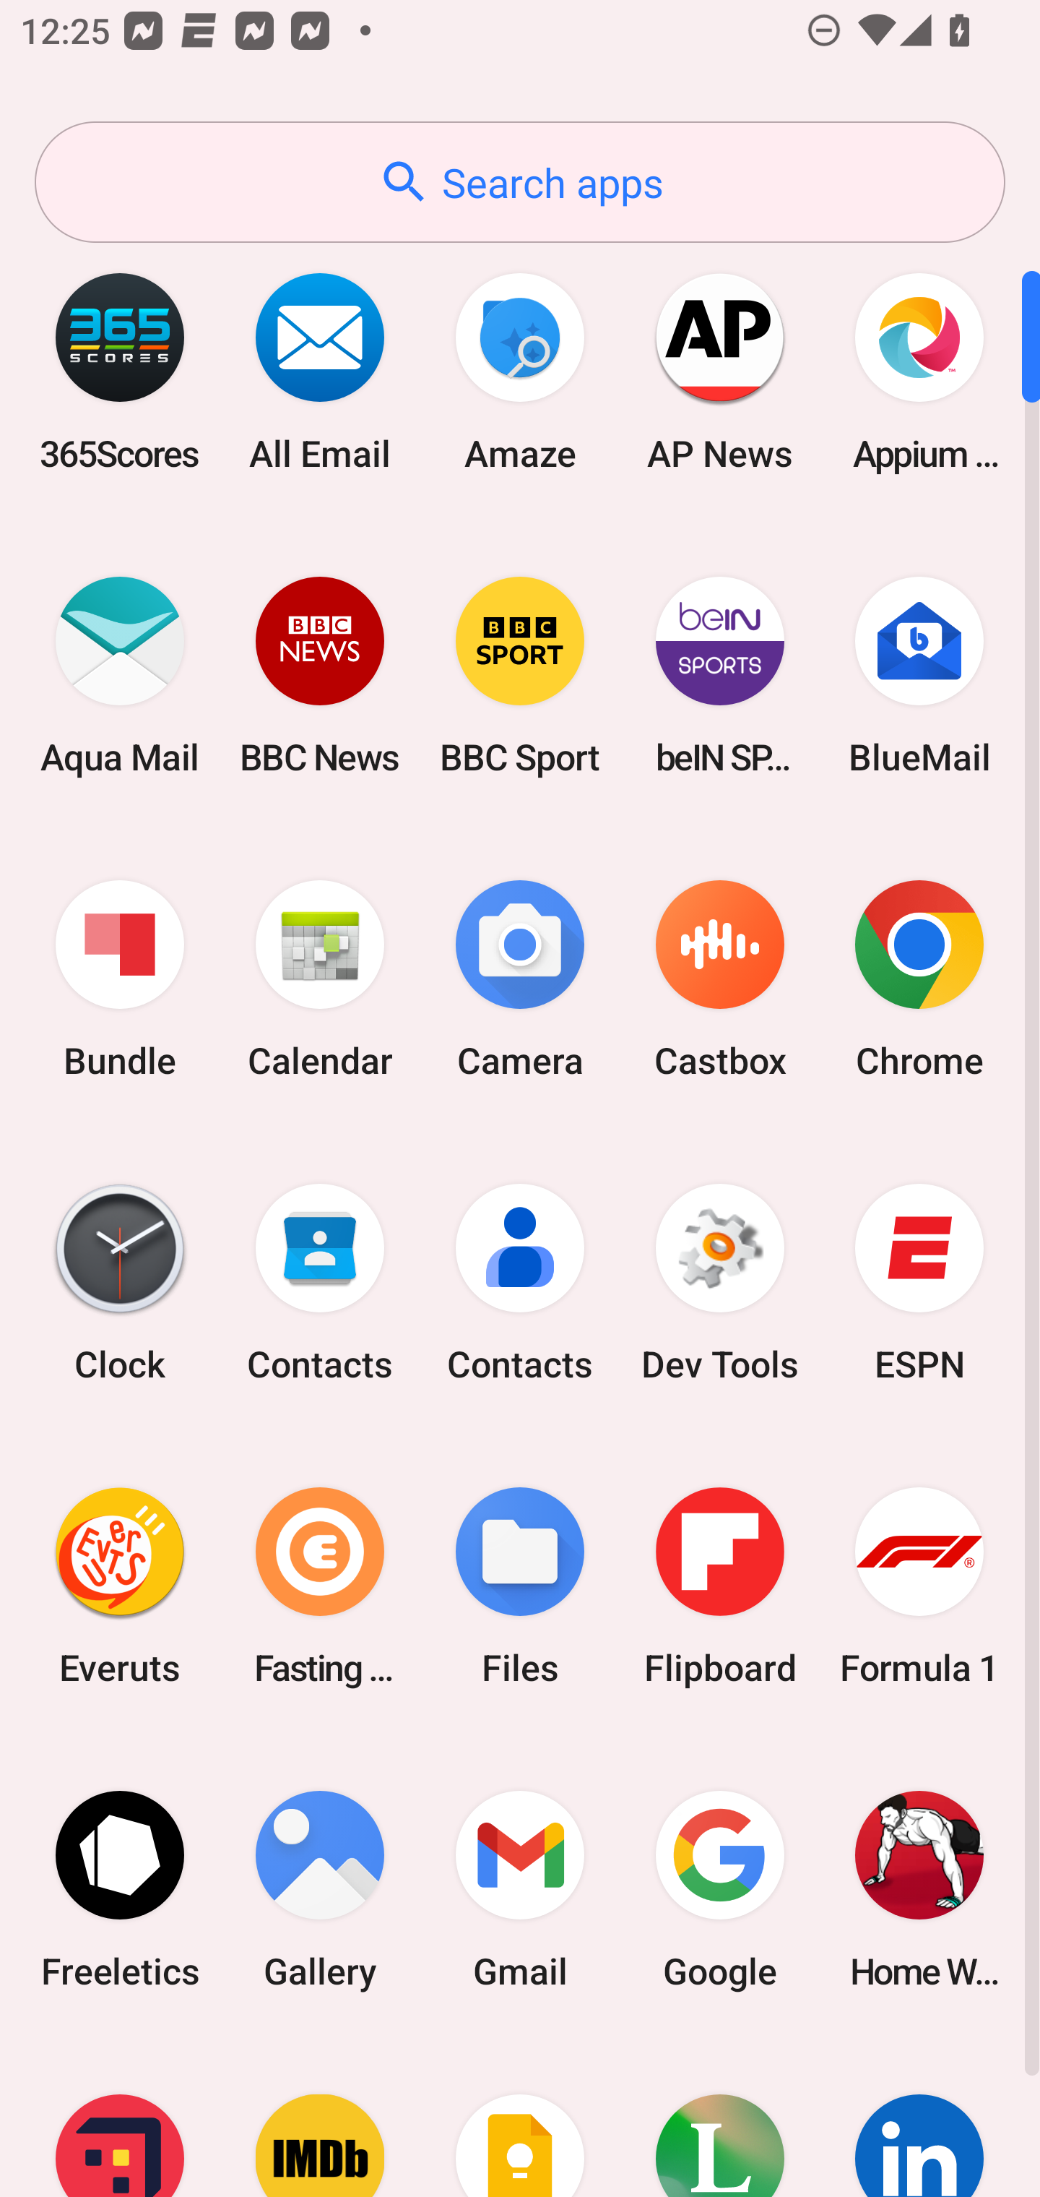 This screenshot has height=2197, width=1040. I want to click on Castbox, so click(719, 980).